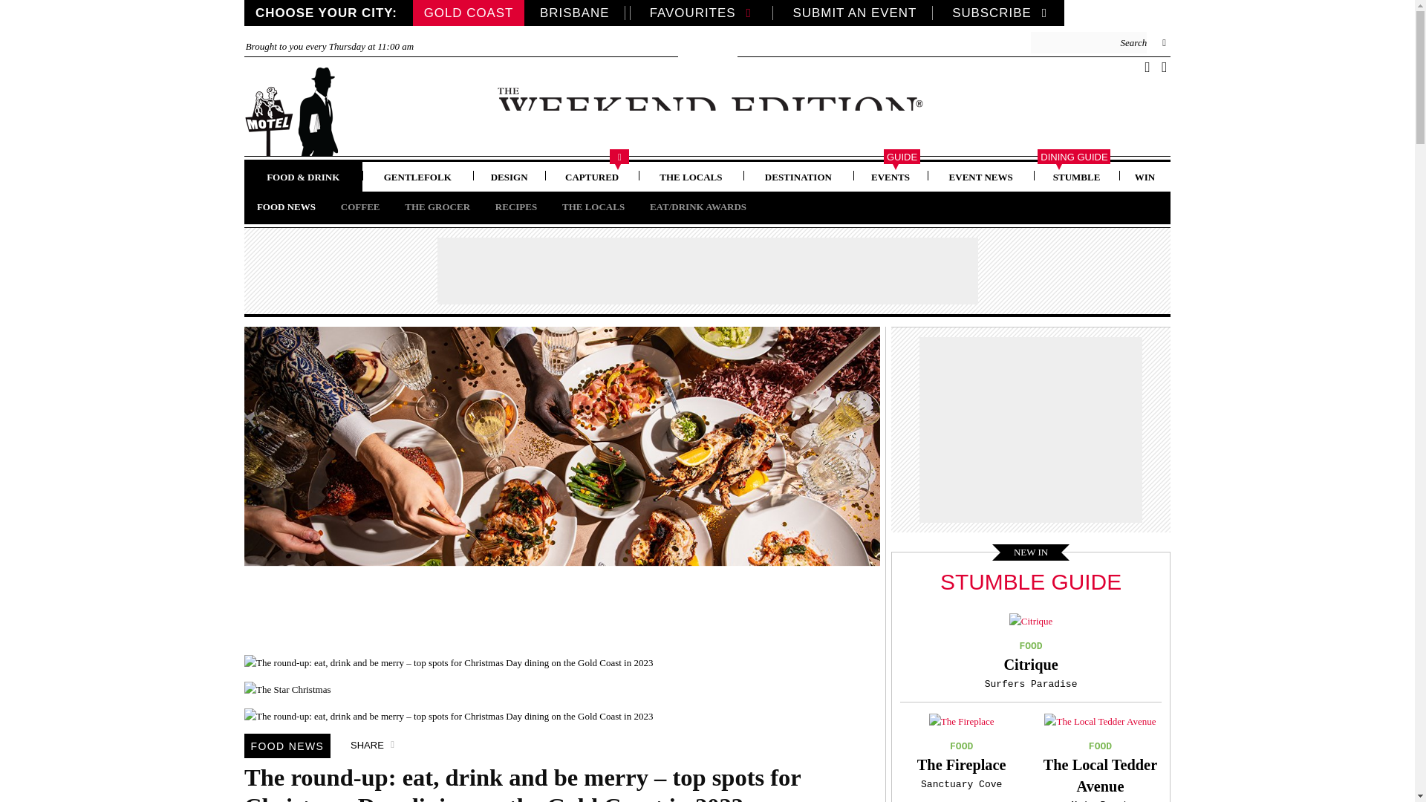  Describe the element at coordinates (1076, 177) in the screenshot. I see `Stumble` at that location.